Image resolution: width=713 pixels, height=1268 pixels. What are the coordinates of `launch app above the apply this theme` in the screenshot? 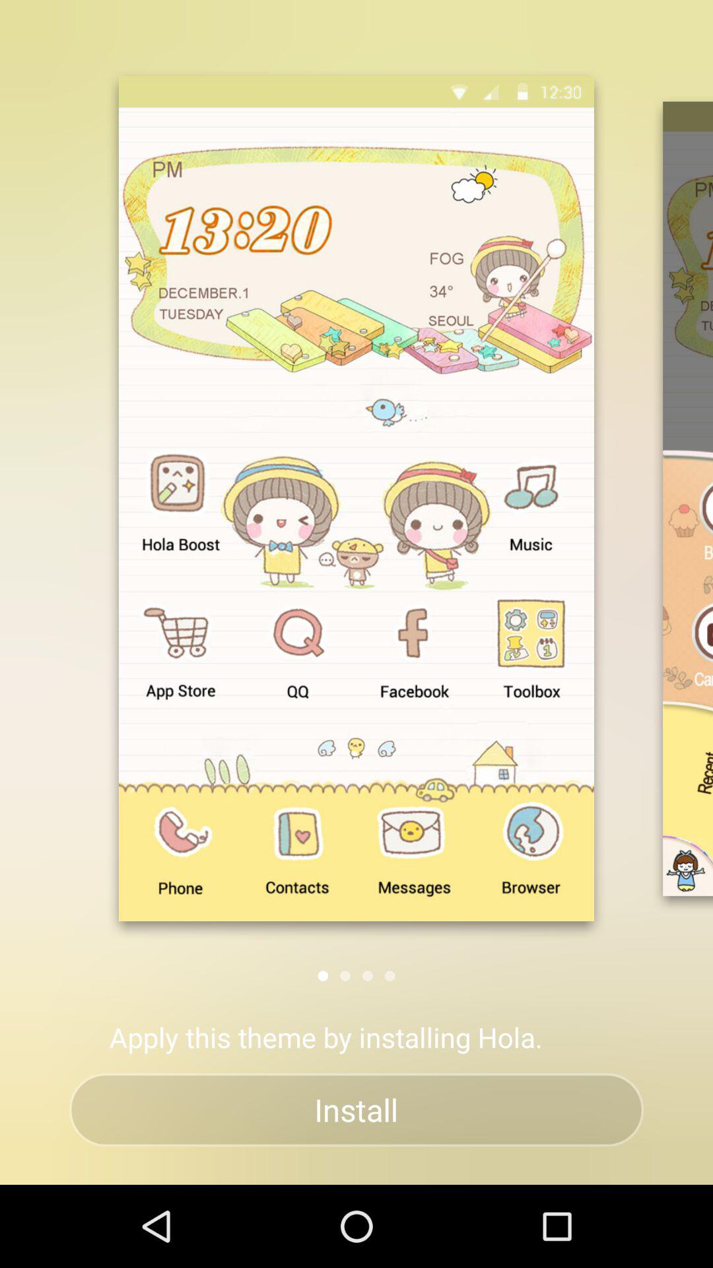 It's located at (390, 976).